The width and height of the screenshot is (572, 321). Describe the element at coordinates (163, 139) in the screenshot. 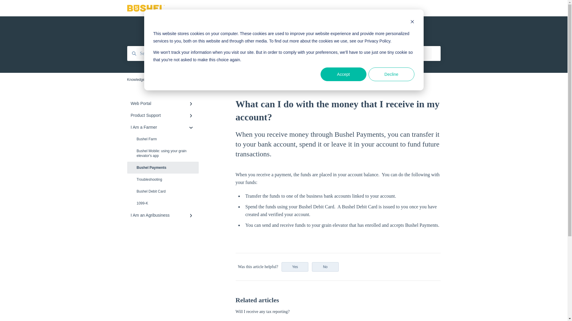

I see `Bushel Farm` at that location.